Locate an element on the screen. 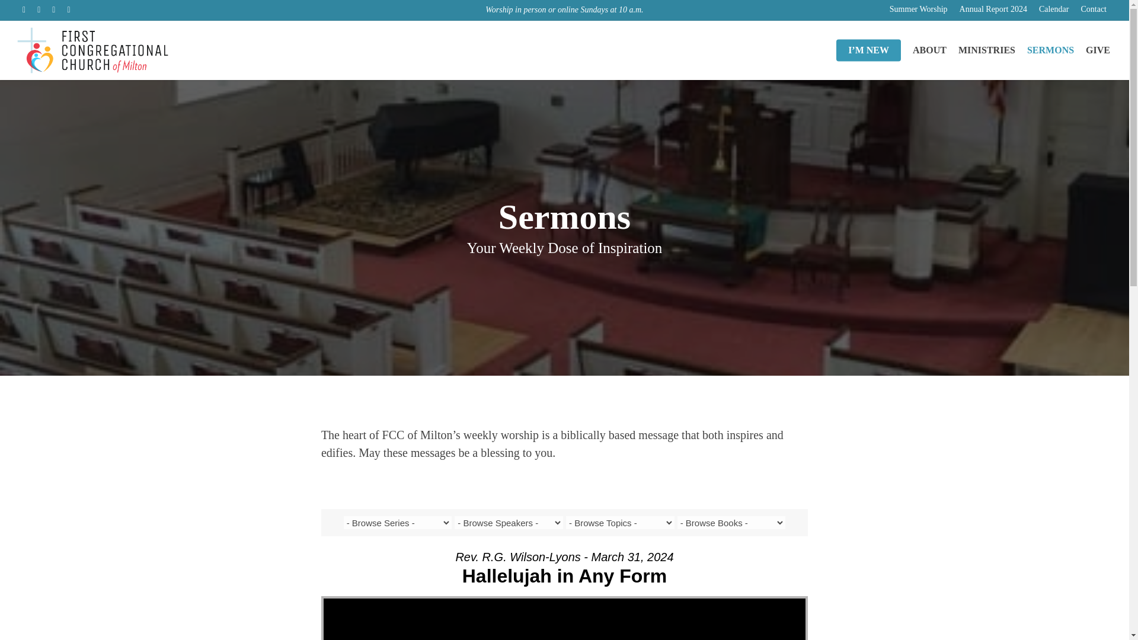 The height and width of the screenshot is (640, 1138). YouTube video player is located at coordinates (564, 619).